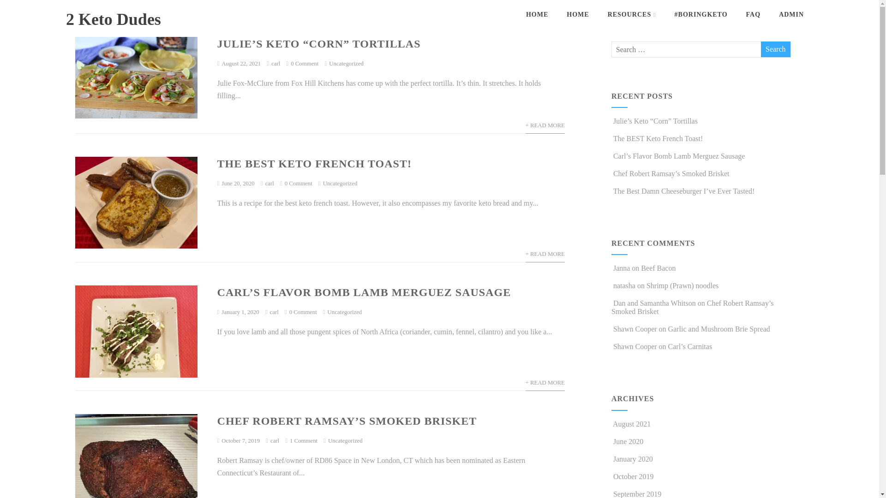 This screenshot has height=498, width=886. I want to click on + READ MORE, so click(545, 255).